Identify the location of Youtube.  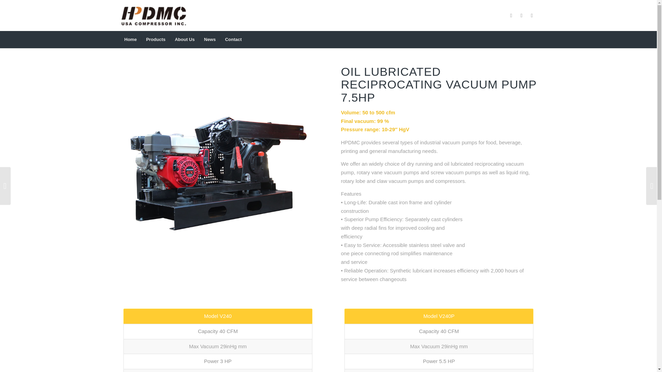
(511, 15).